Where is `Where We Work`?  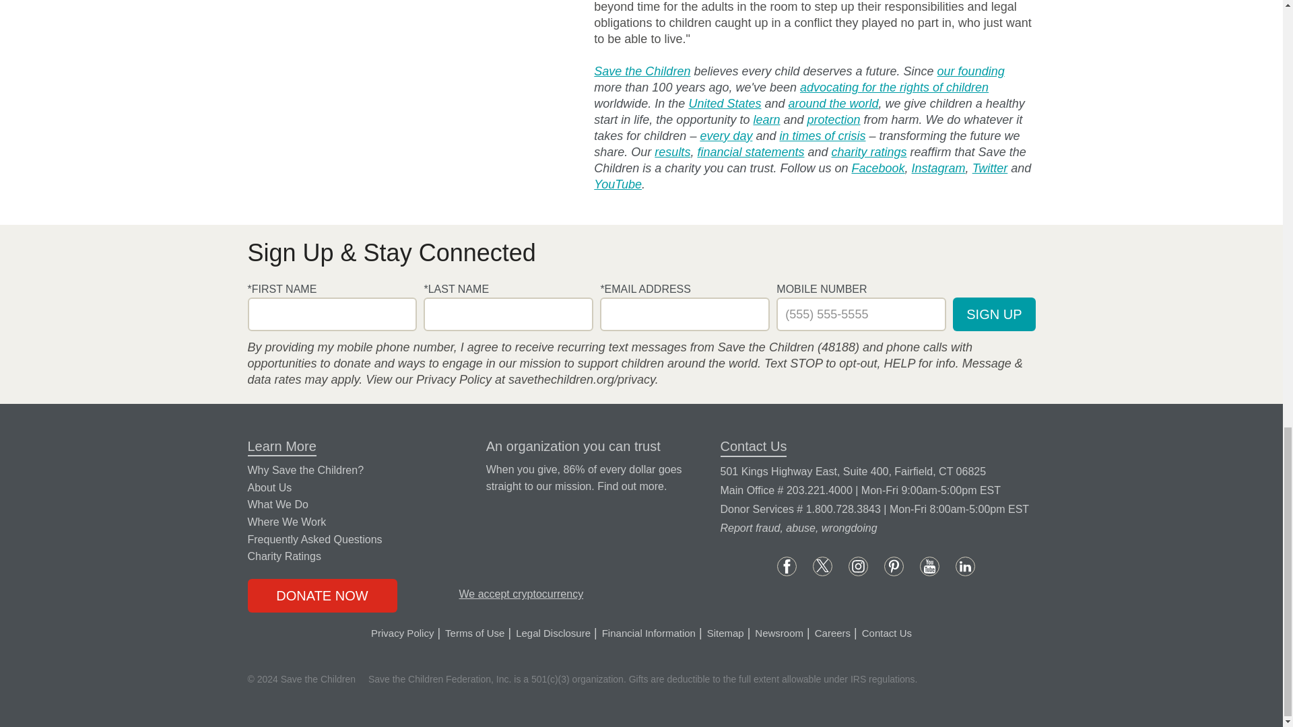
Where We Work is located at coordinates (832, 104).